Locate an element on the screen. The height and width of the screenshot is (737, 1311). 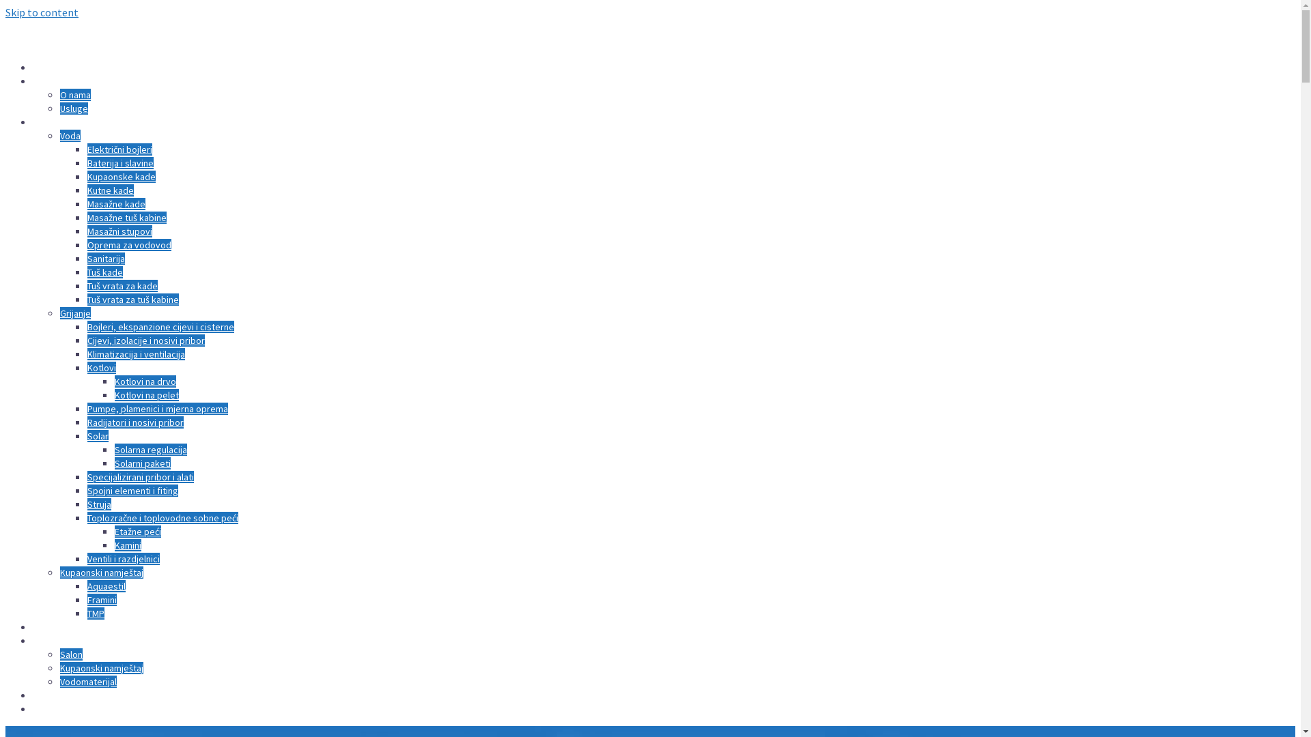
Kamini is located at coordinates (128, 545).